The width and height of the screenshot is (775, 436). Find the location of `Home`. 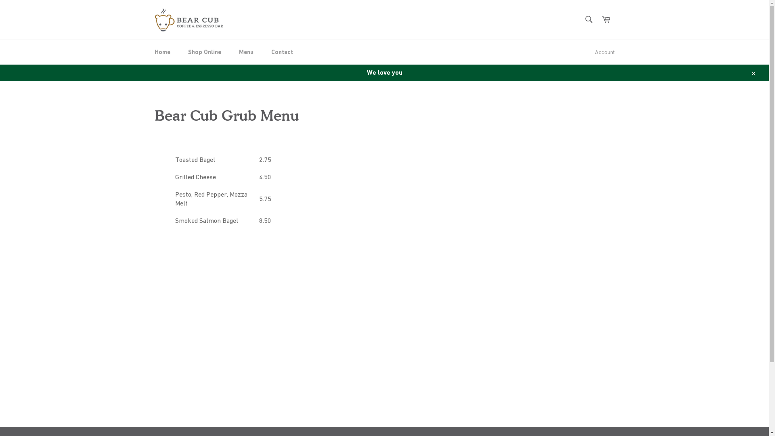

Home is located at coordinates (162, 52).